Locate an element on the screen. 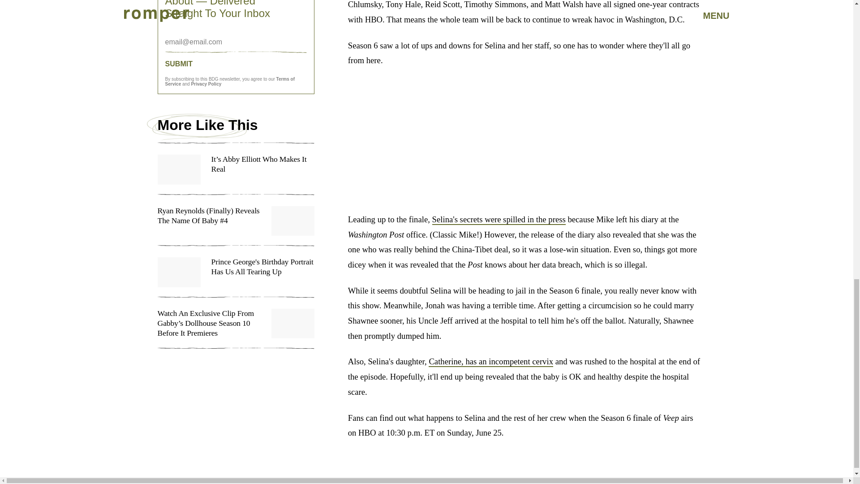  Catherine, has an incompetent cervix is located at coordinates (490, 361).